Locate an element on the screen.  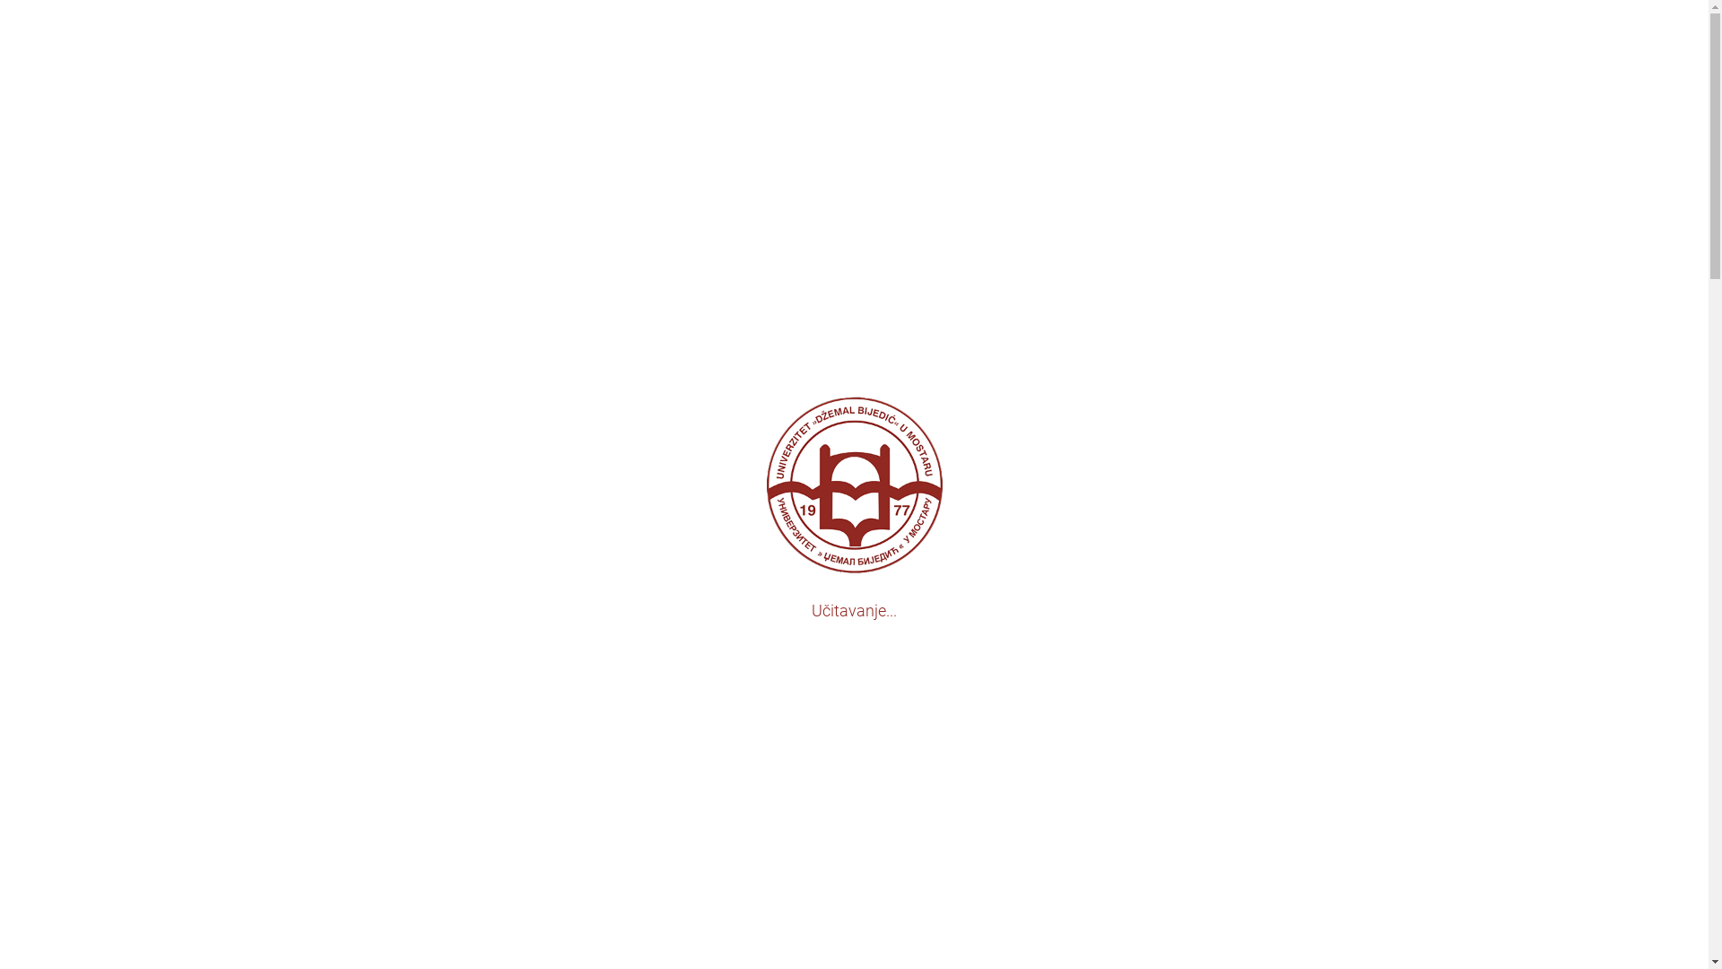
Studijski programi is located at coordinates (1058, 204).